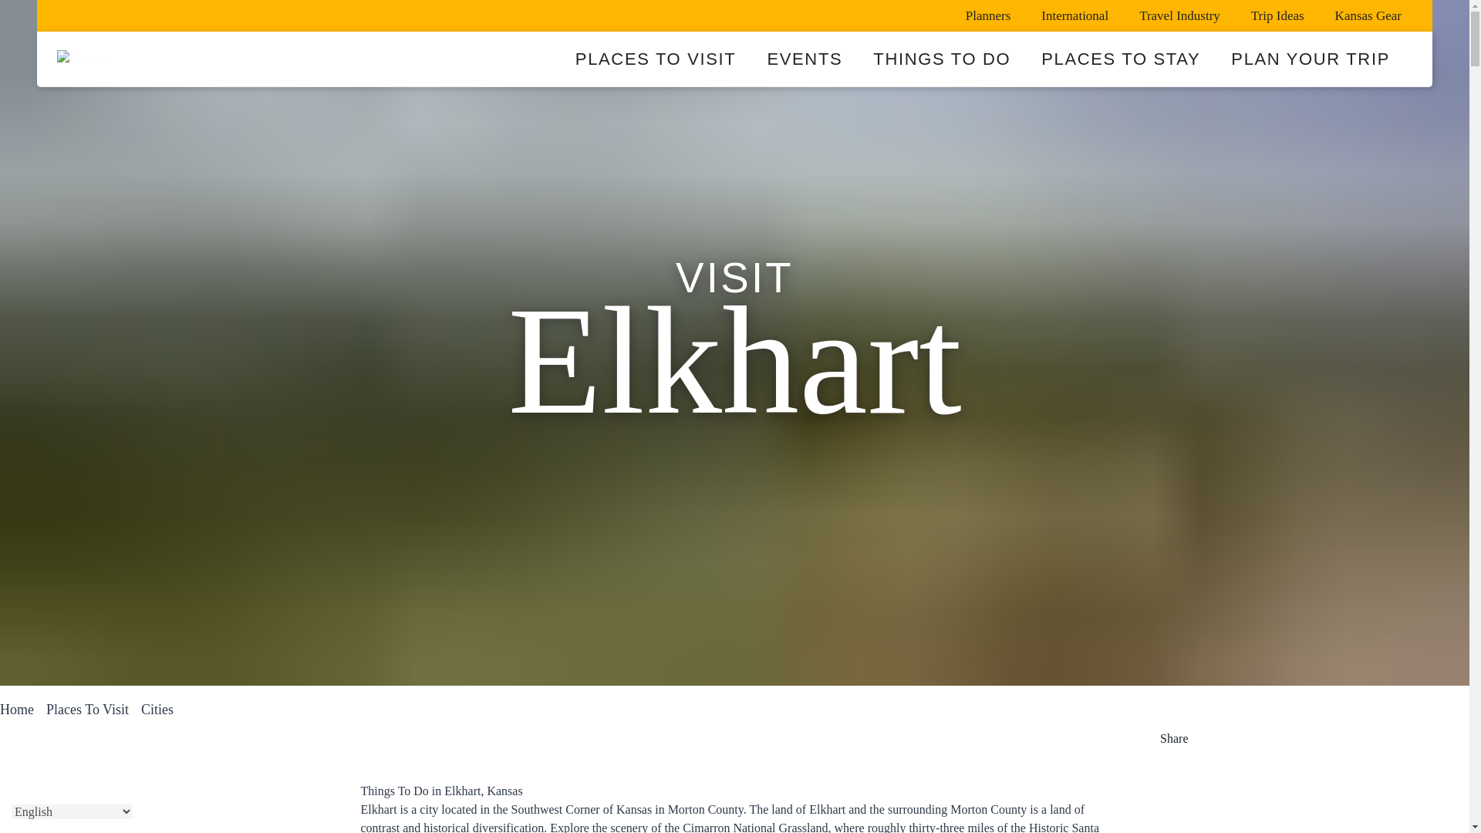 This screenshot has height=833, width=1481. What do you see at coordinates (1368, 15) in the screenshot?
I see `Kansas Gear` at bounding box center [1368, 15].